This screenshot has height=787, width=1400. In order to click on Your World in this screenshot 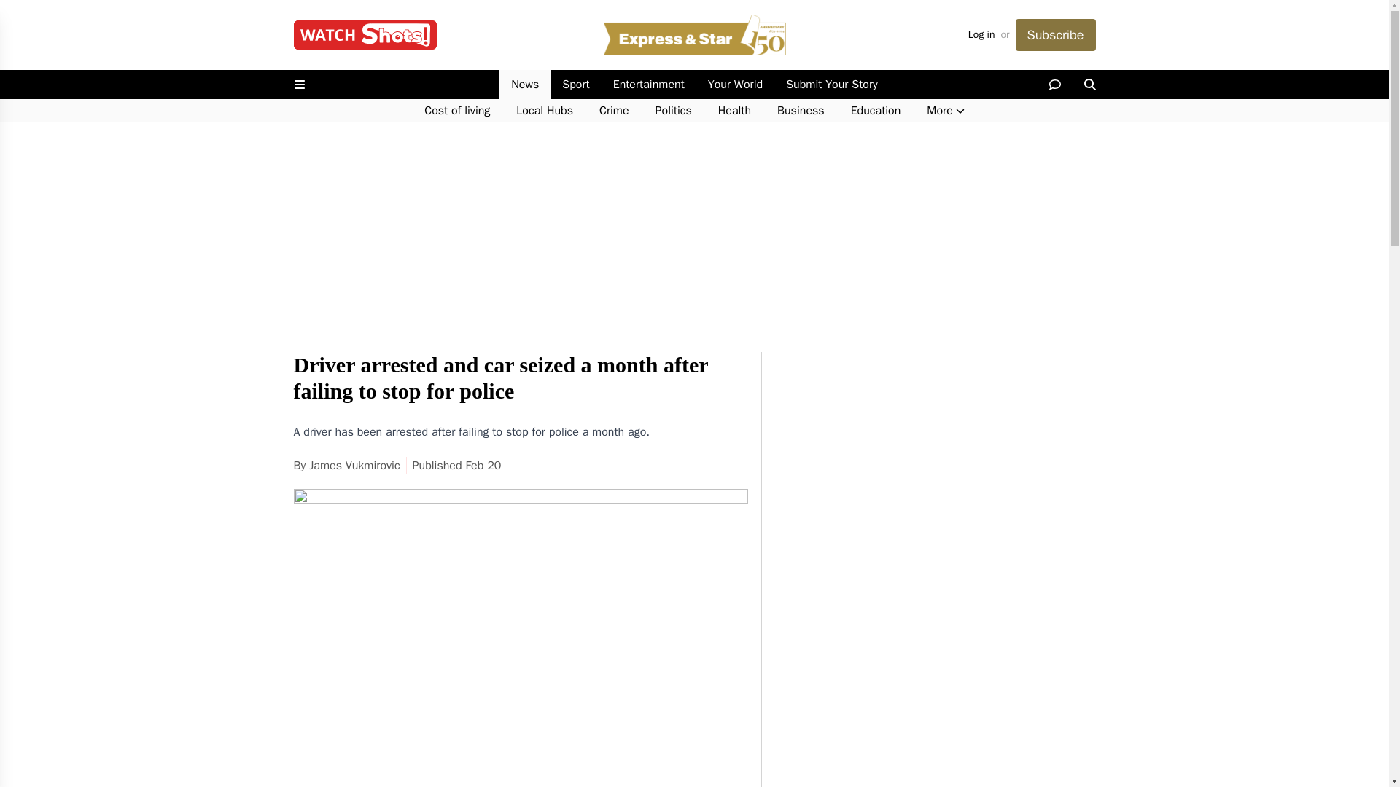, I will do `click(735, 85)`.